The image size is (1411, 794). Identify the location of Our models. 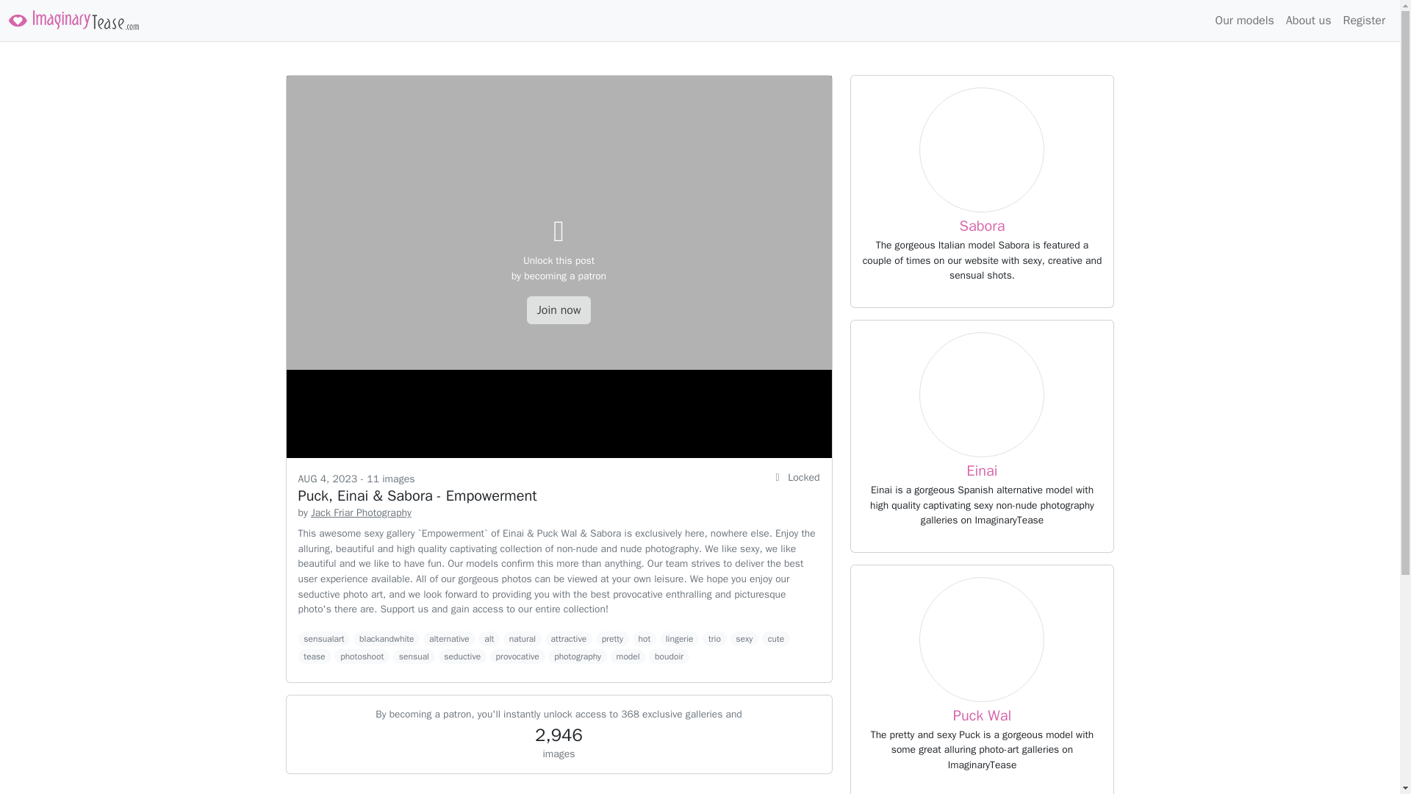
(982, 640).